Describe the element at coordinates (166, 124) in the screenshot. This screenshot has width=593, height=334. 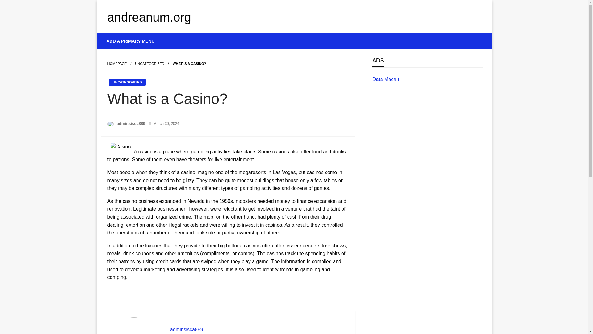
I see `March 30, 2024` at that location.